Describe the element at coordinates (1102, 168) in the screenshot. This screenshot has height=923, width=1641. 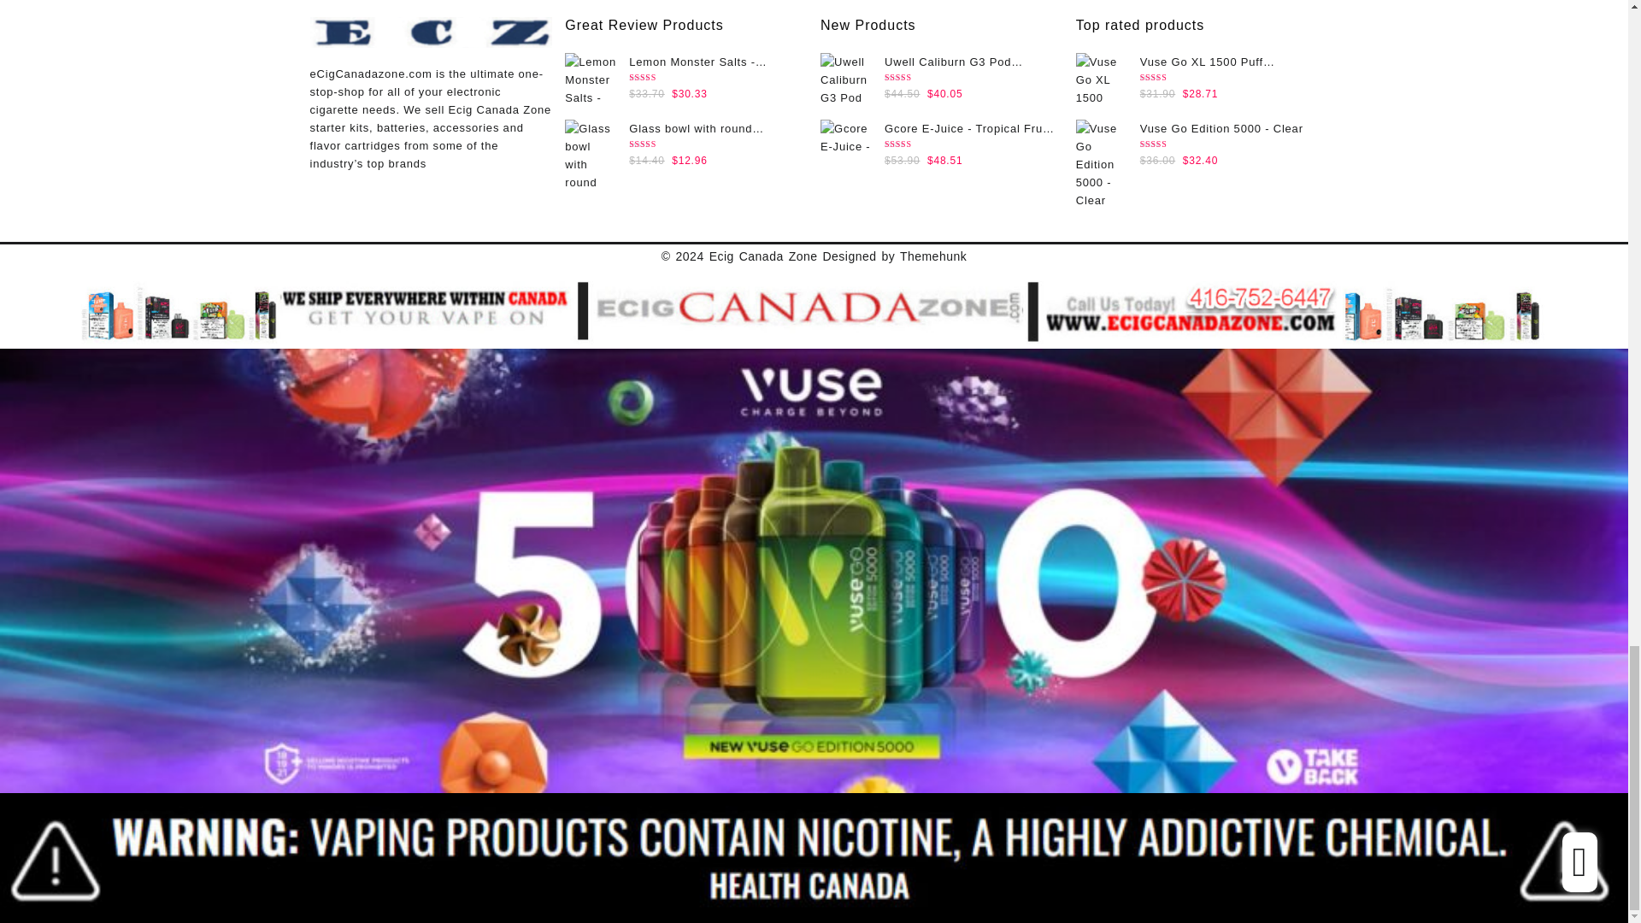
I see `Vuse Go Edition 5000 - Clear` at that location.